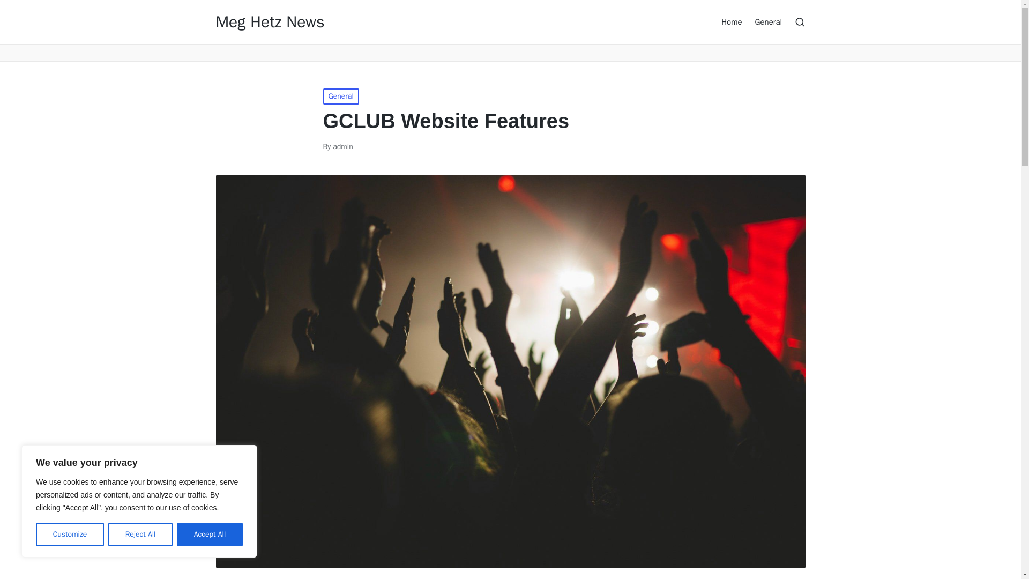  What do you see at coordinates (340, 96) in the screenshot?
I see `General` at bounding box center [340, 96].